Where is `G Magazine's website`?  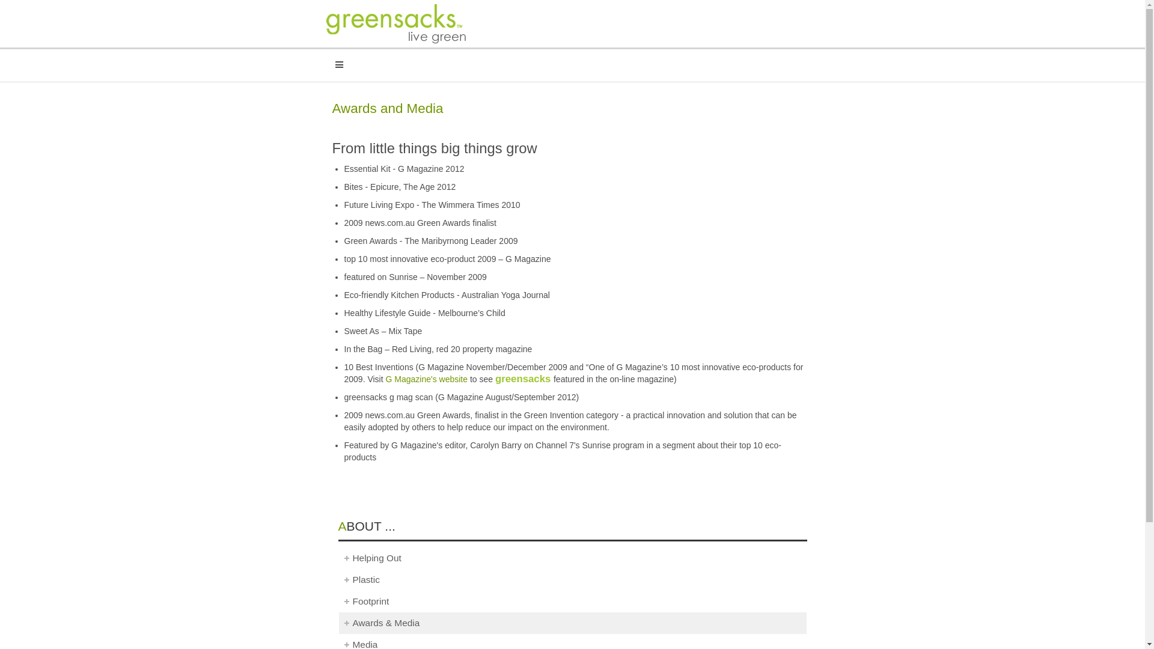
G Magazine's website is located at coordinates (427, 379).